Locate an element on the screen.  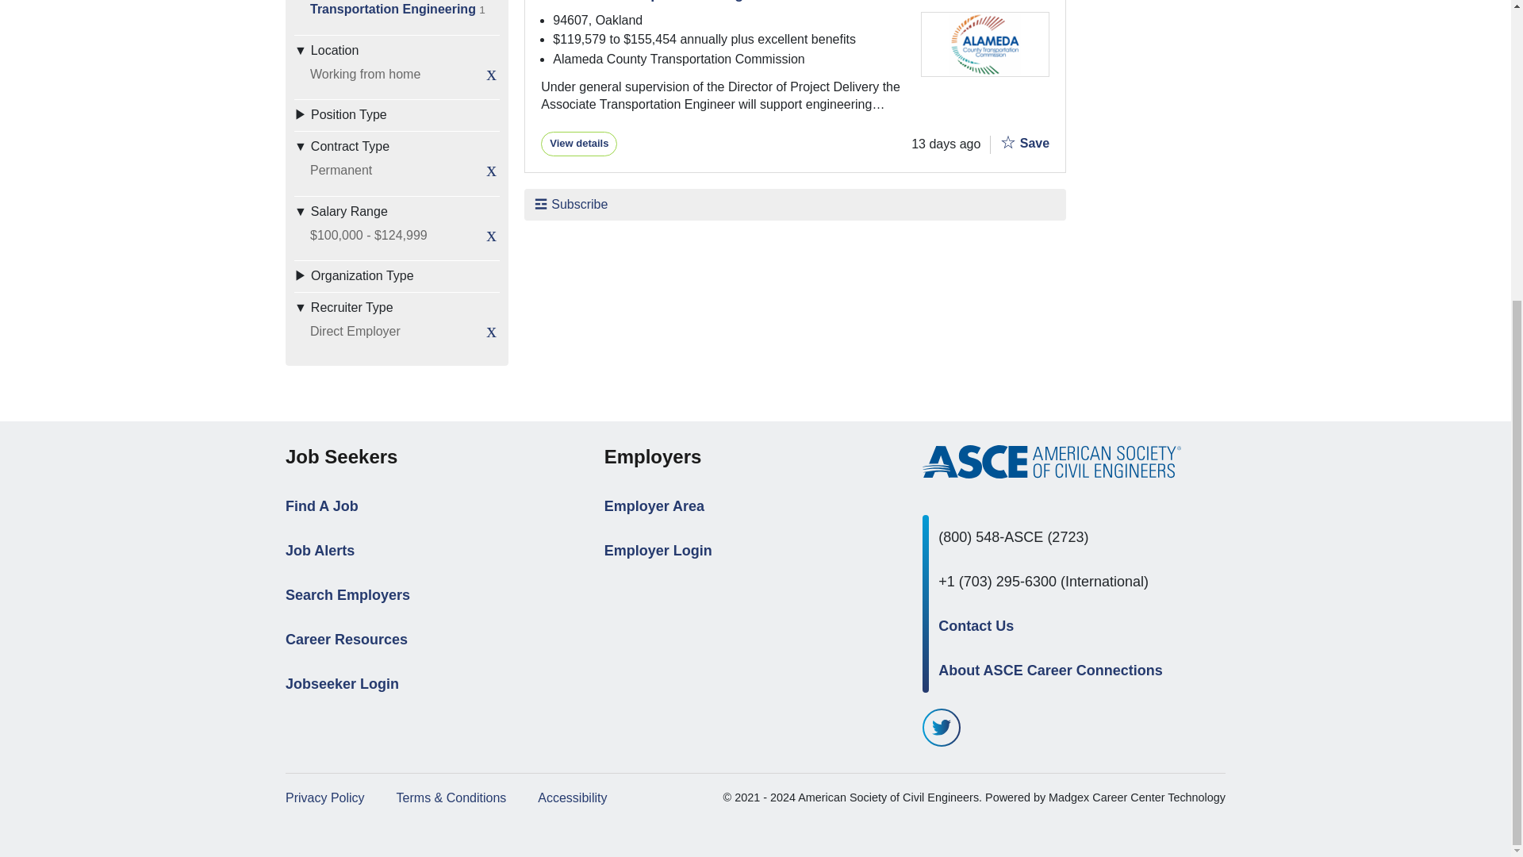
Organization Type is located at coordinates (490, 235).